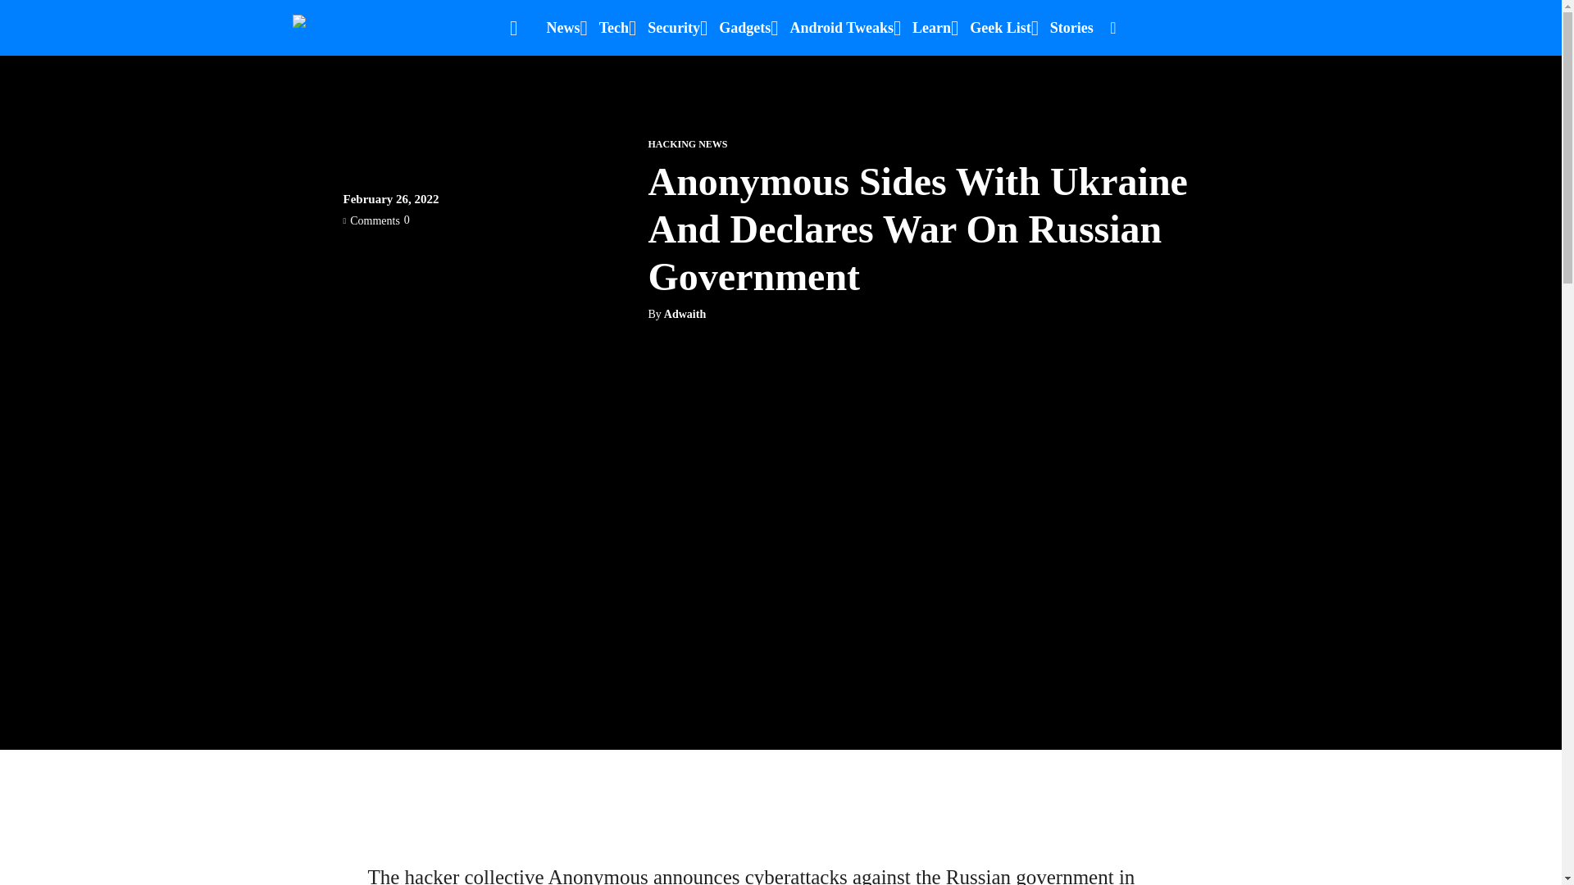 Image resolution: width=1574 pixels, height=885 pixels. What do you see at coordinates (841, 28) in the screenshot?
I see `Android Tweaks` at bounding box center [841, 28].